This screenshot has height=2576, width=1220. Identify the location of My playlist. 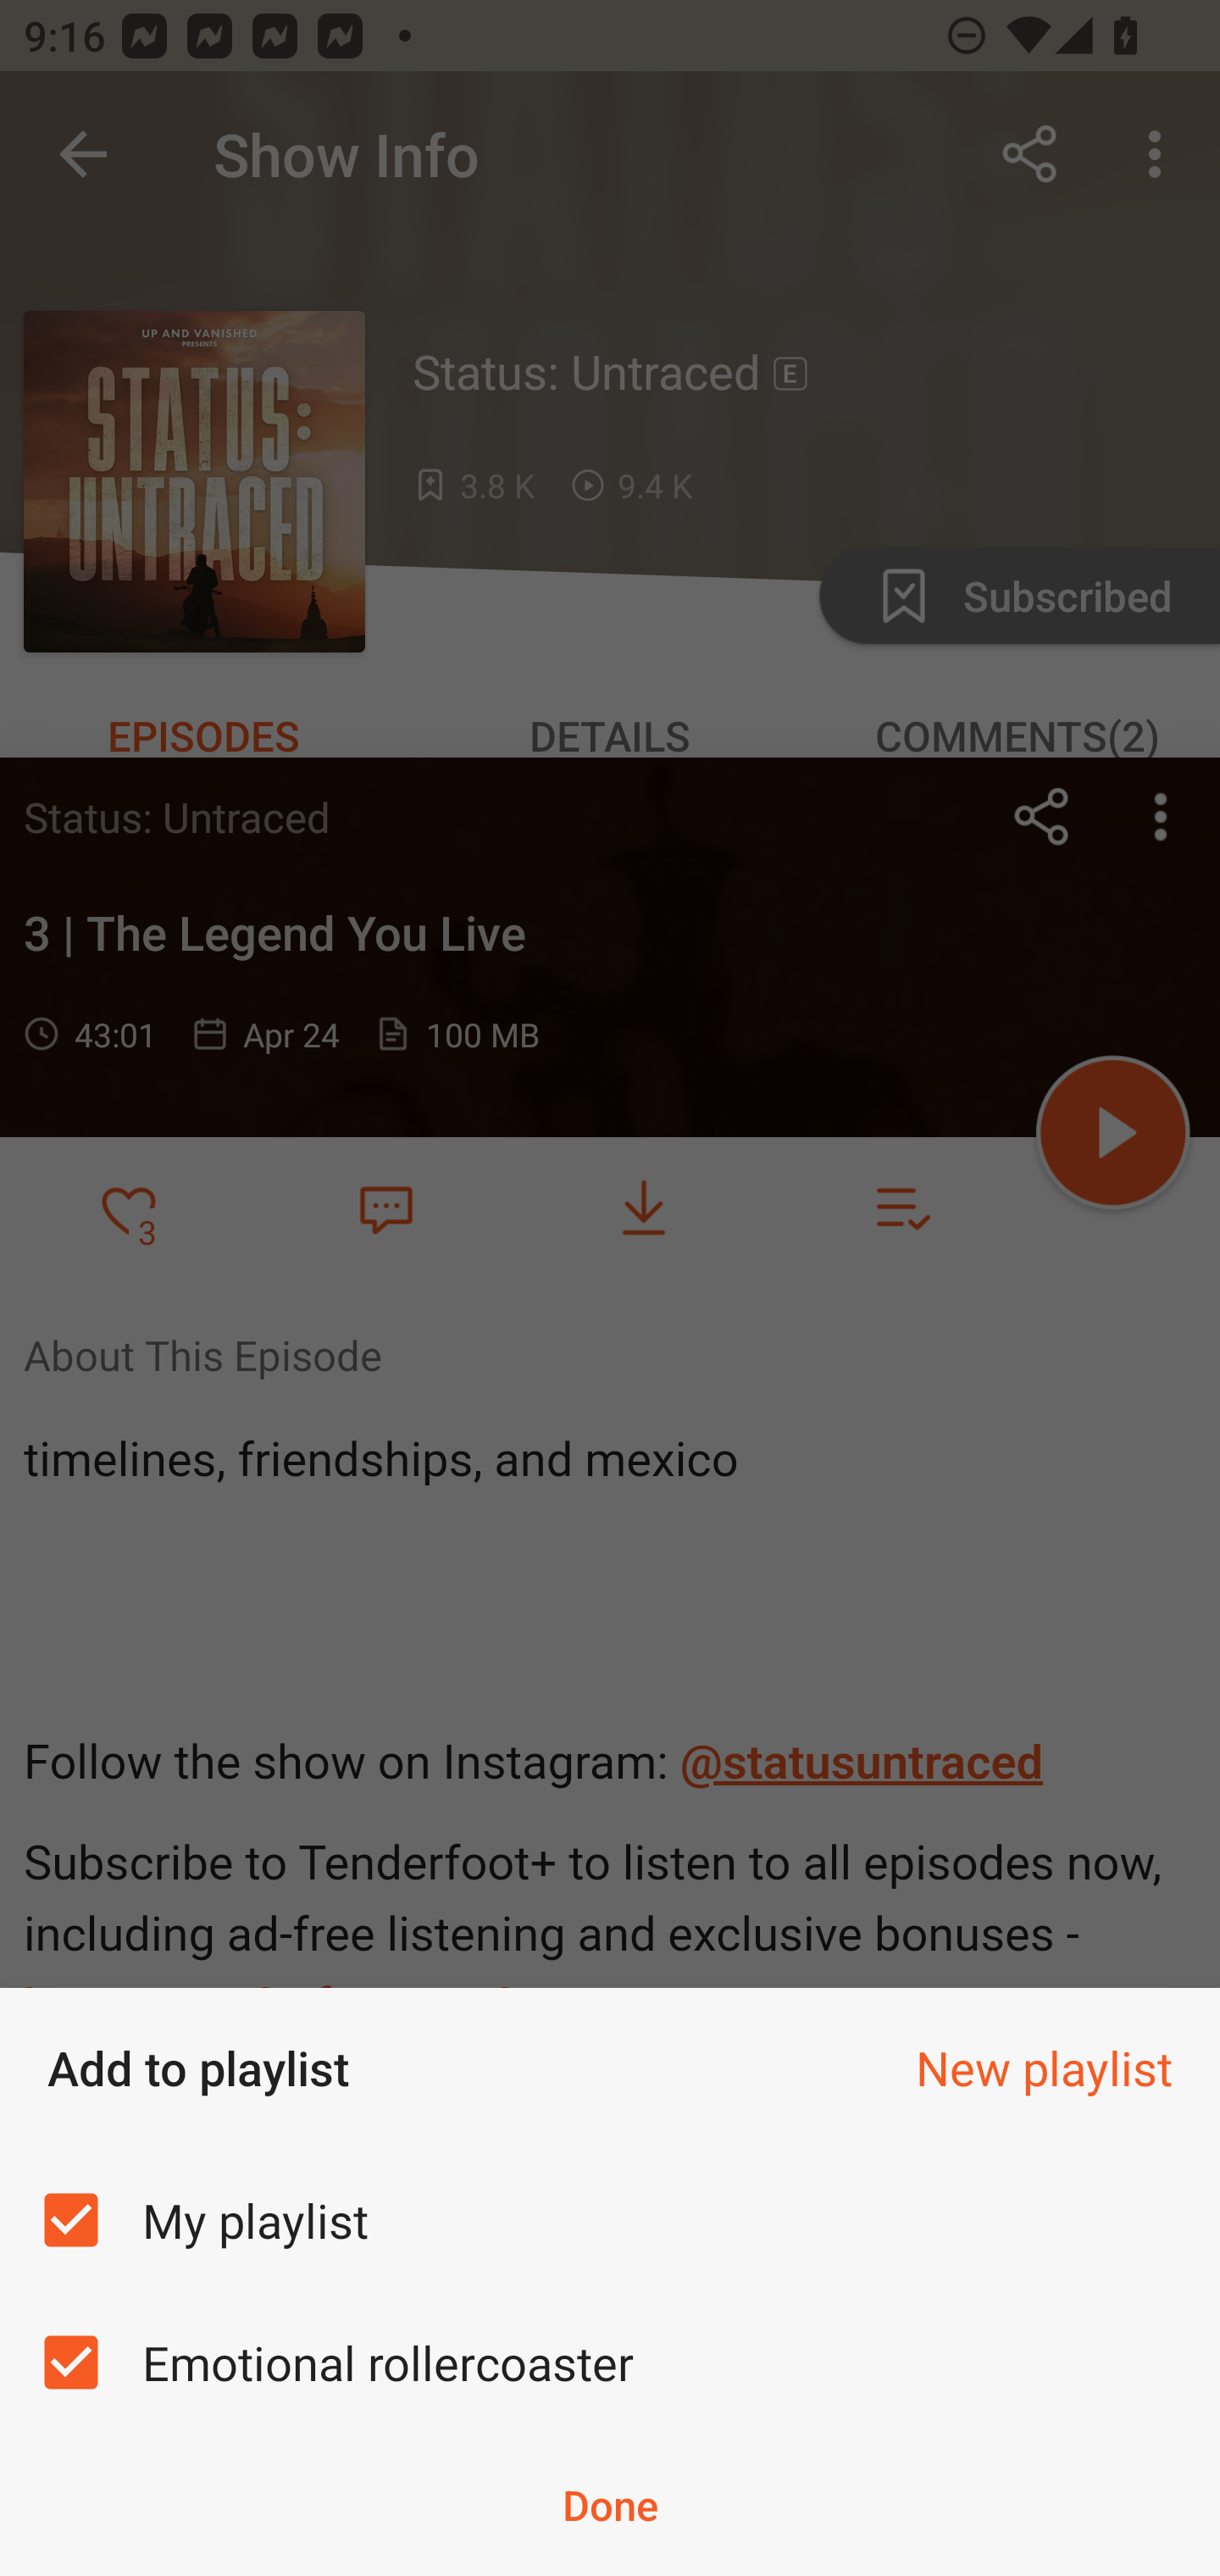
(610, 2218).